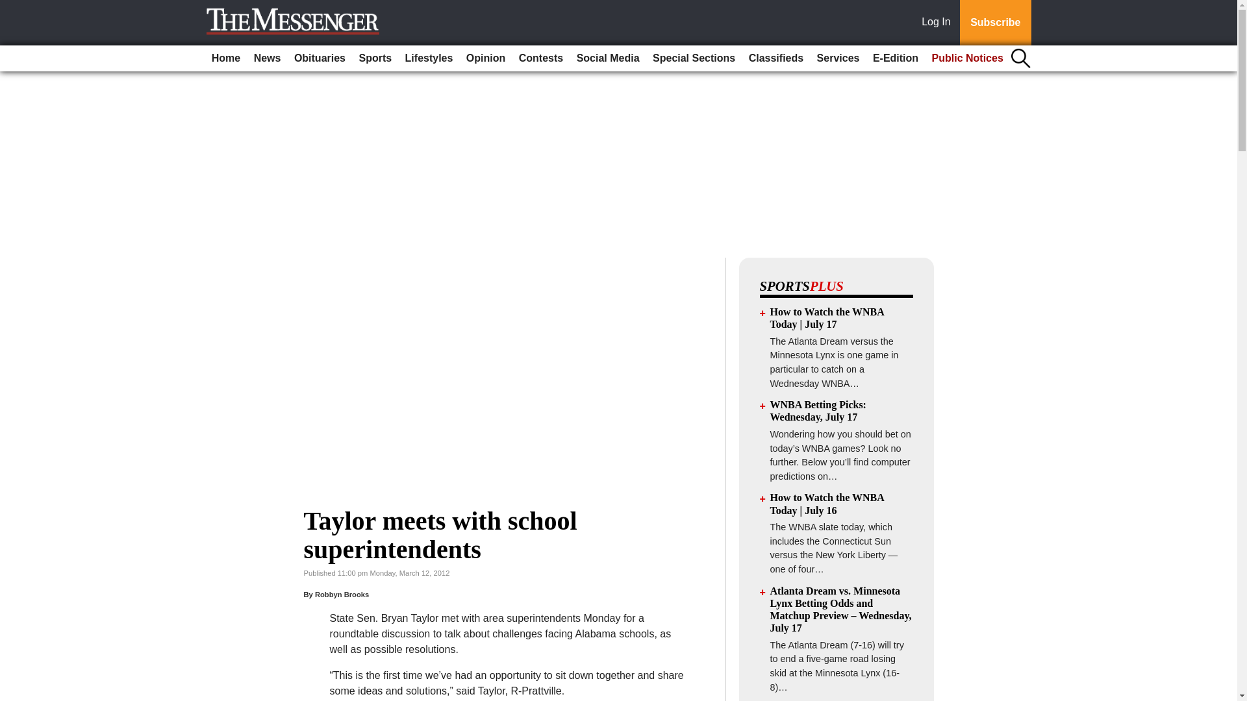 Image resolution: width=1247 pixels, height=701 pixels. What do you see at coordinates (320, 58) in the screenshot?
I see `Obituaries` at bounding box center [320, 58].